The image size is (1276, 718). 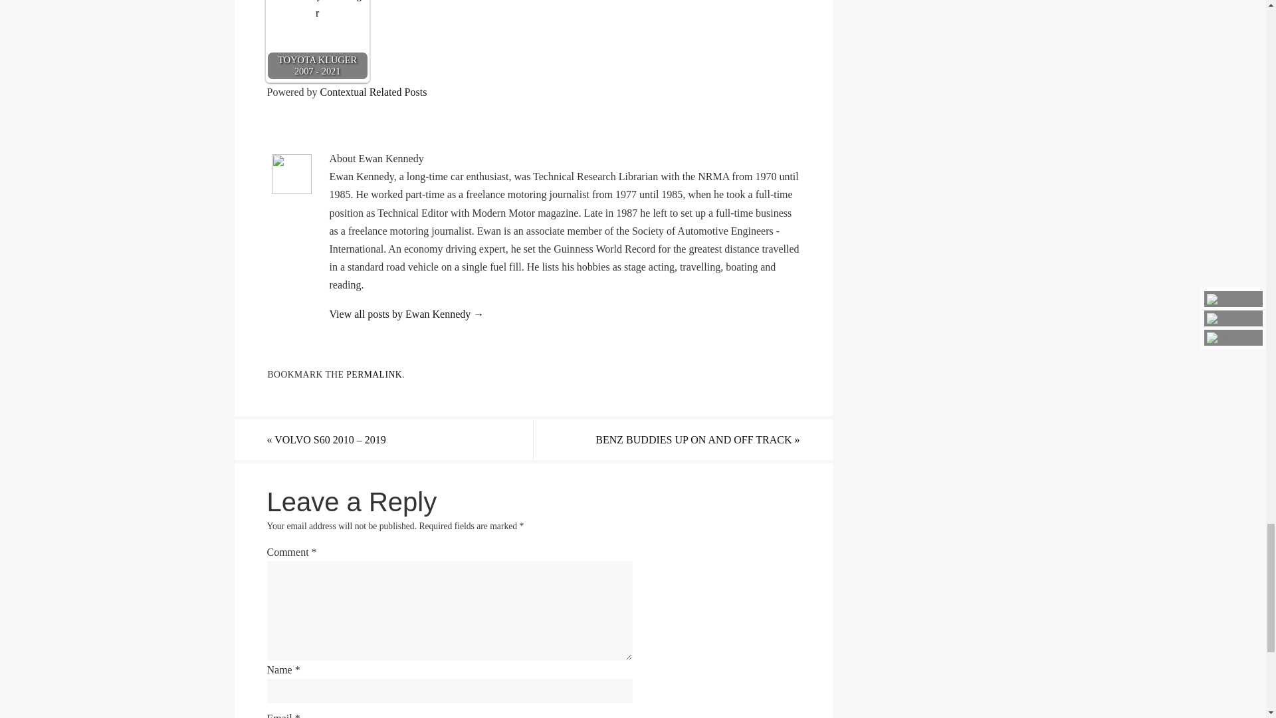 What do you see at coordinates (373, 375) in the screenshot?
I see `Permalink to 2021 KIA STINGER GT-LINE` at bounding box center [373, 375].